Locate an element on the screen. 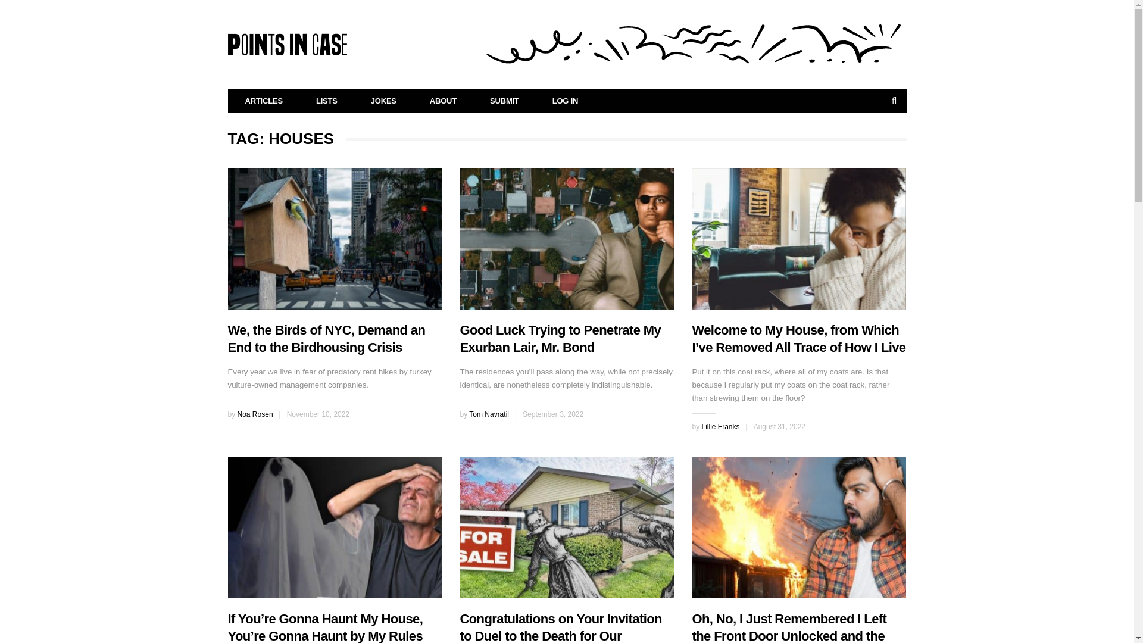 Image resolution: width=1143 pixels, height=643 pixels. Posts by Lillie Franks is located at coordinates (720, 426).